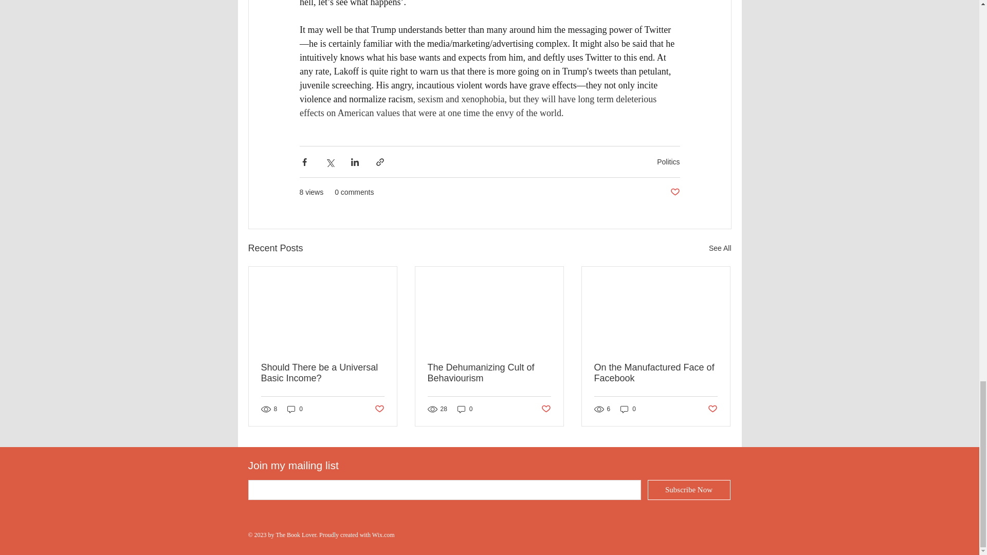  I want to click on Politics, so click(668, 161).